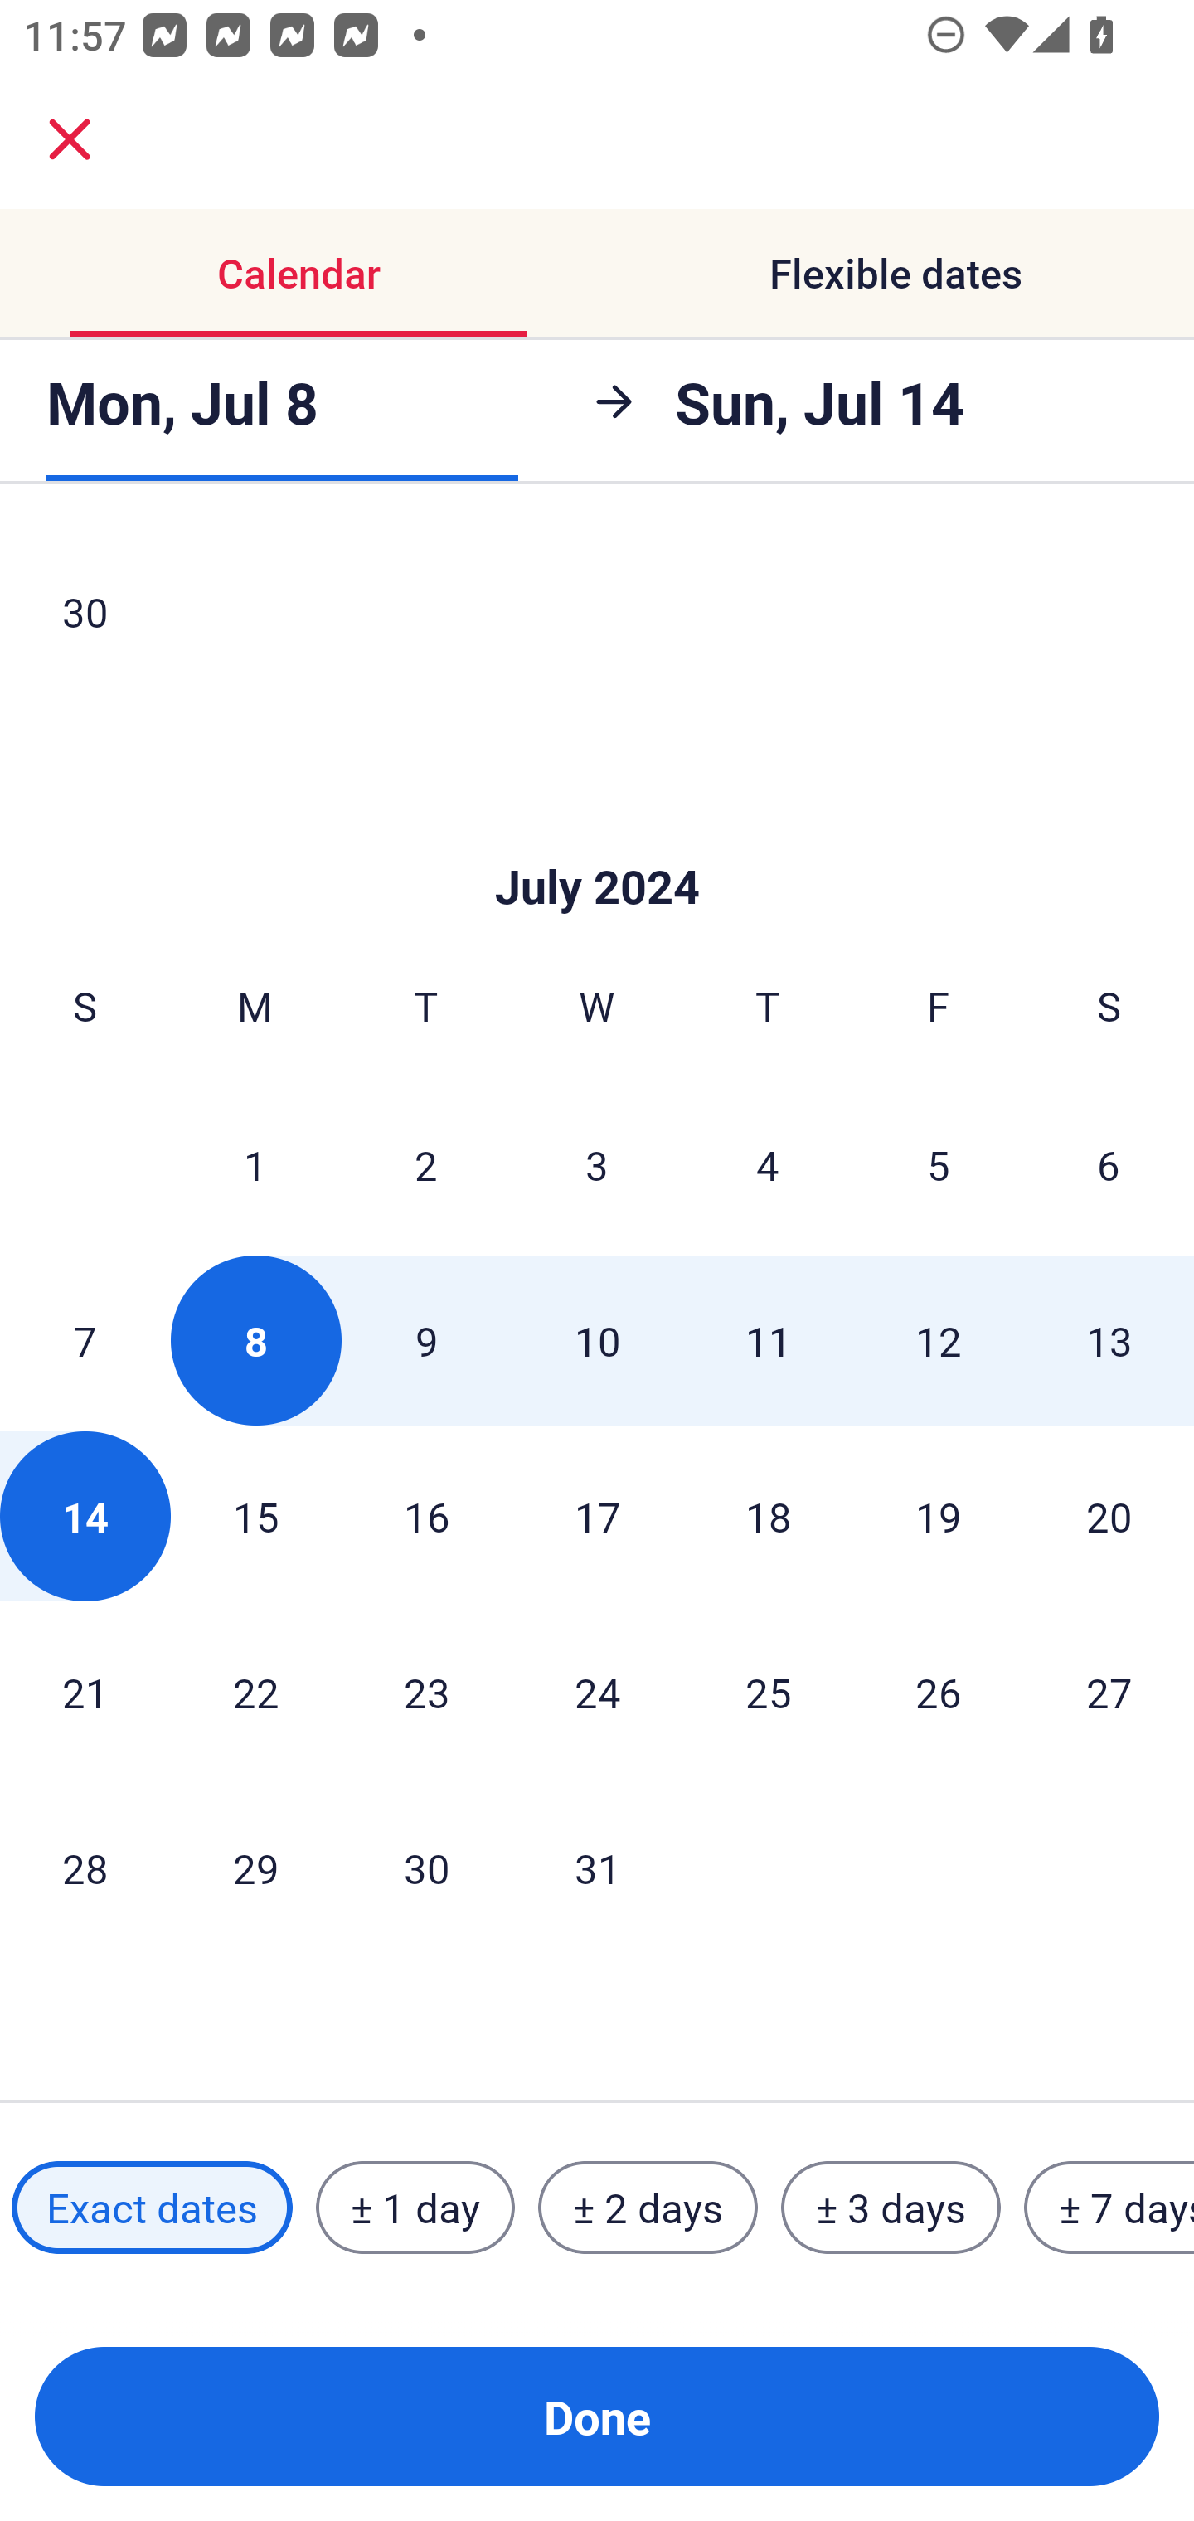  I want to click on 7 Sunday, July 7, 2024, so click(85, 1339).